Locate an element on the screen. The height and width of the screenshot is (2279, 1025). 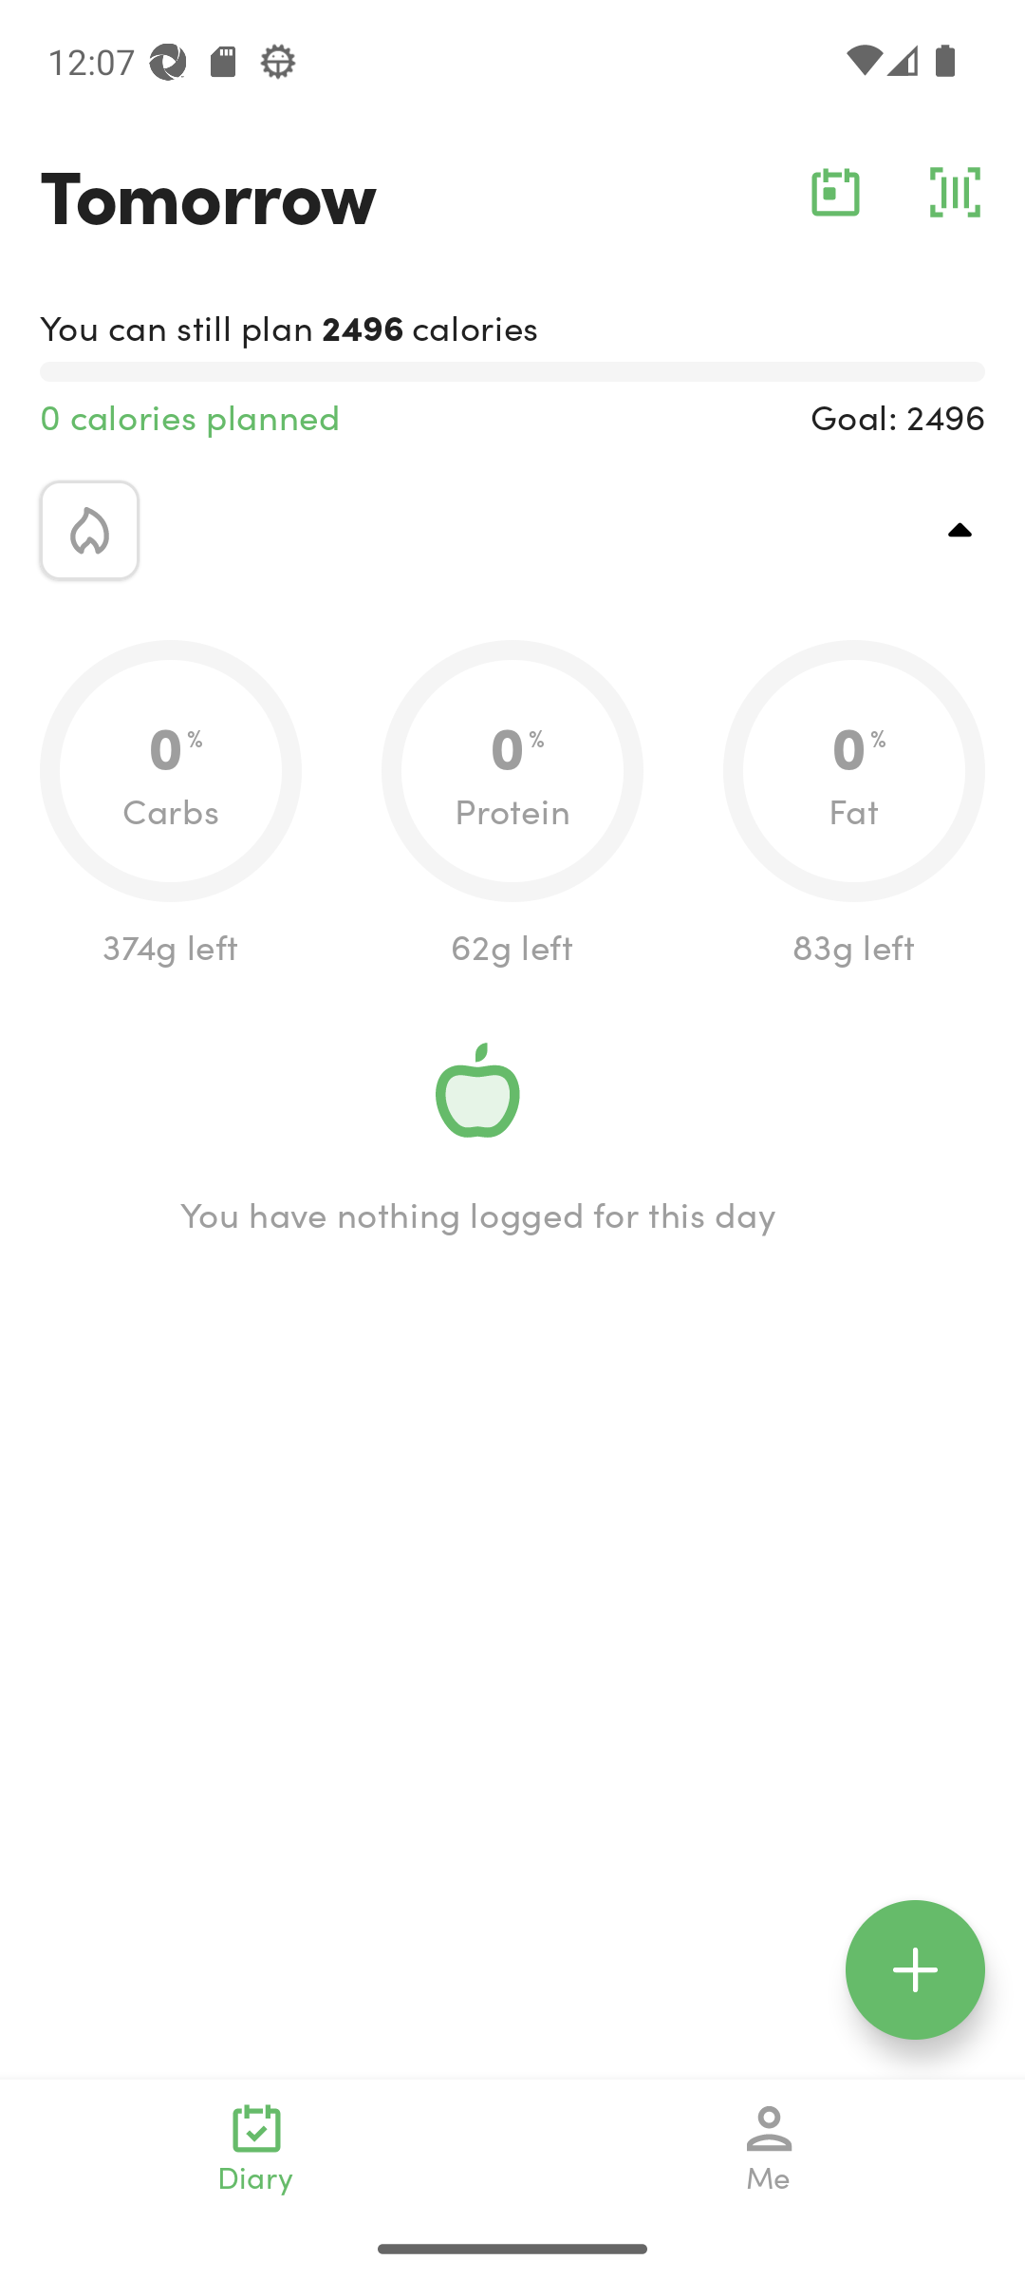
top_right_action is located at coordinates (960, 530).